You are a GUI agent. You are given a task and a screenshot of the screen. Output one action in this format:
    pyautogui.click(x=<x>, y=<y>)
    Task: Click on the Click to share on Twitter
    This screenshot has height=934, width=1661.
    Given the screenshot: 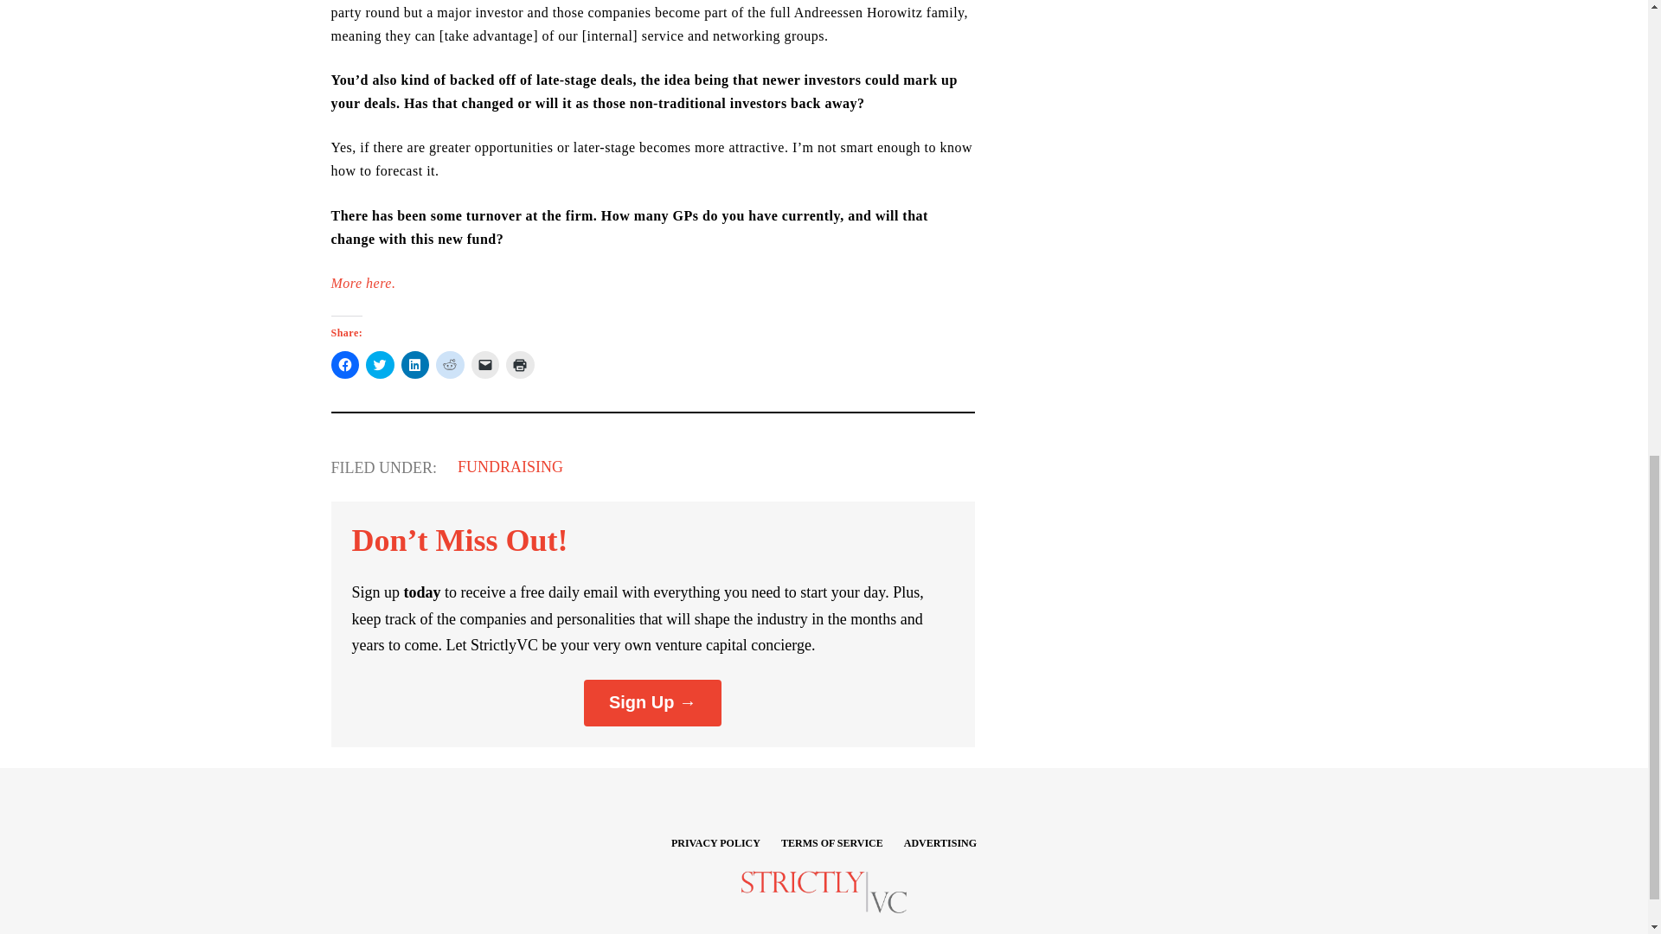 What is the action you would take?
    pyautogui.click(x=380, y=365)
    